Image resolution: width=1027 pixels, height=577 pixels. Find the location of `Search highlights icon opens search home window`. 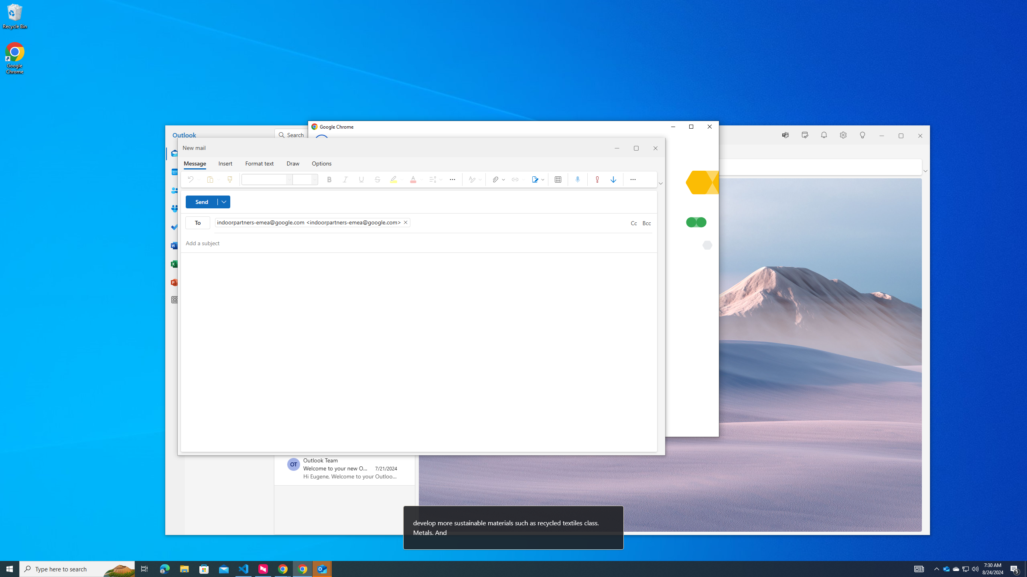

Search highlights icon opens search home window is located at coordinates (119, 569).